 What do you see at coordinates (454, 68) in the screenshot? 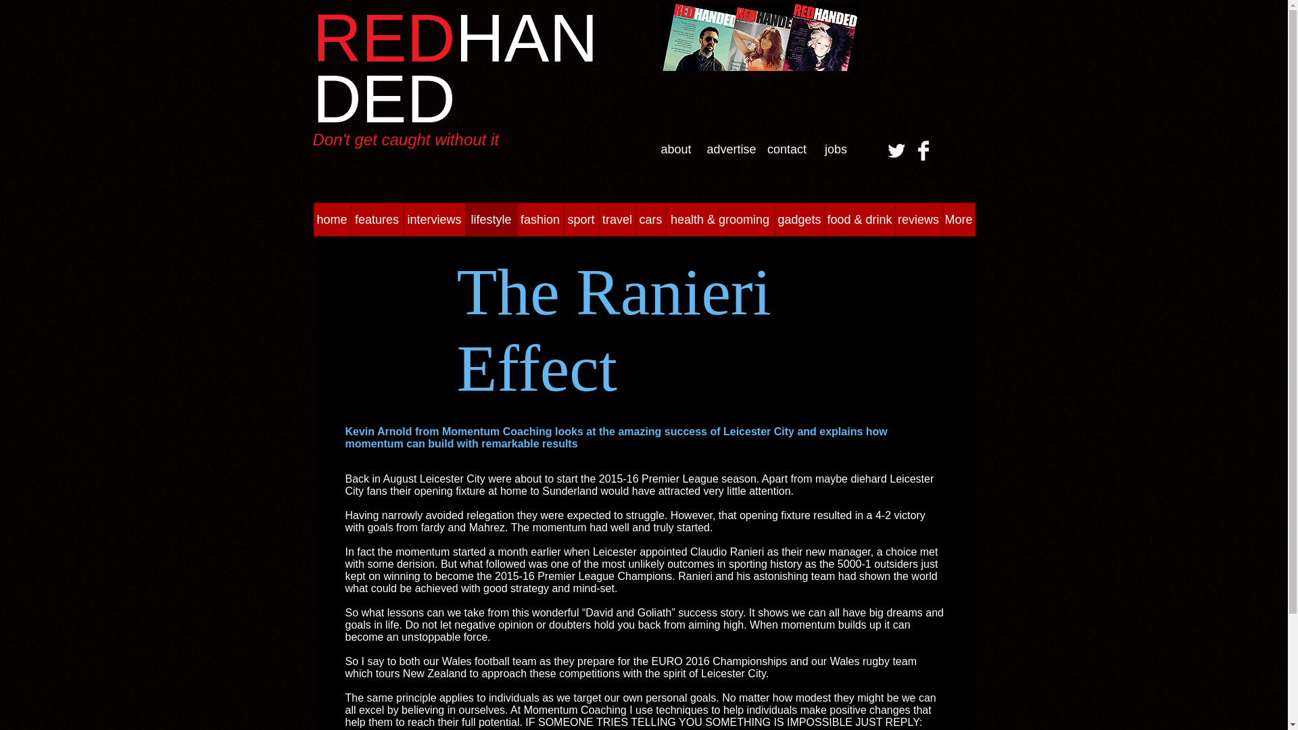
I see `REDHANDED` at bounding box center [454, 68].